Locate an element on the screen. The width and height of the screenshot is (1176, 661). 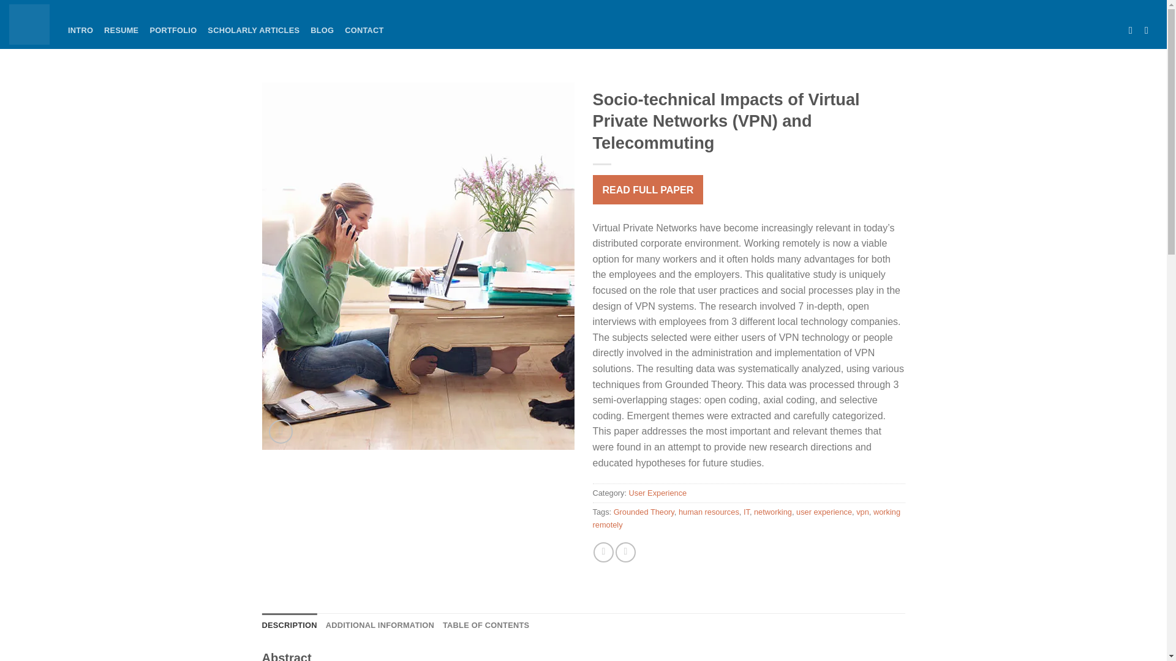
user experience is located at coordinates (823, 512).